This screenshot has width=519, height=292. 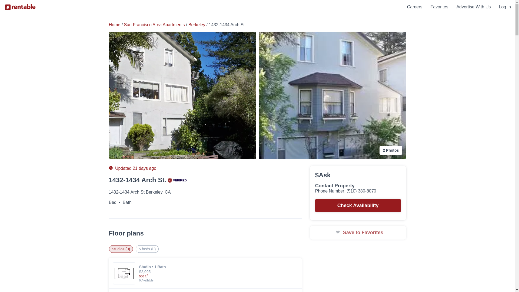 I want to click on Careers, so click(x=415, y=7).